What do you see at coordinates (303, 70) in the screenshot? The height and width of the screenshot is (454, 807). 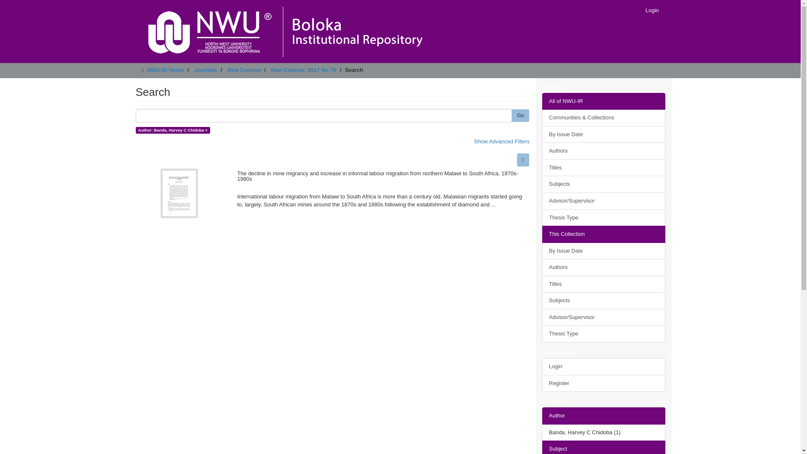 I see `New Contree: 2017 No 79` at bounding box center [303, 70].